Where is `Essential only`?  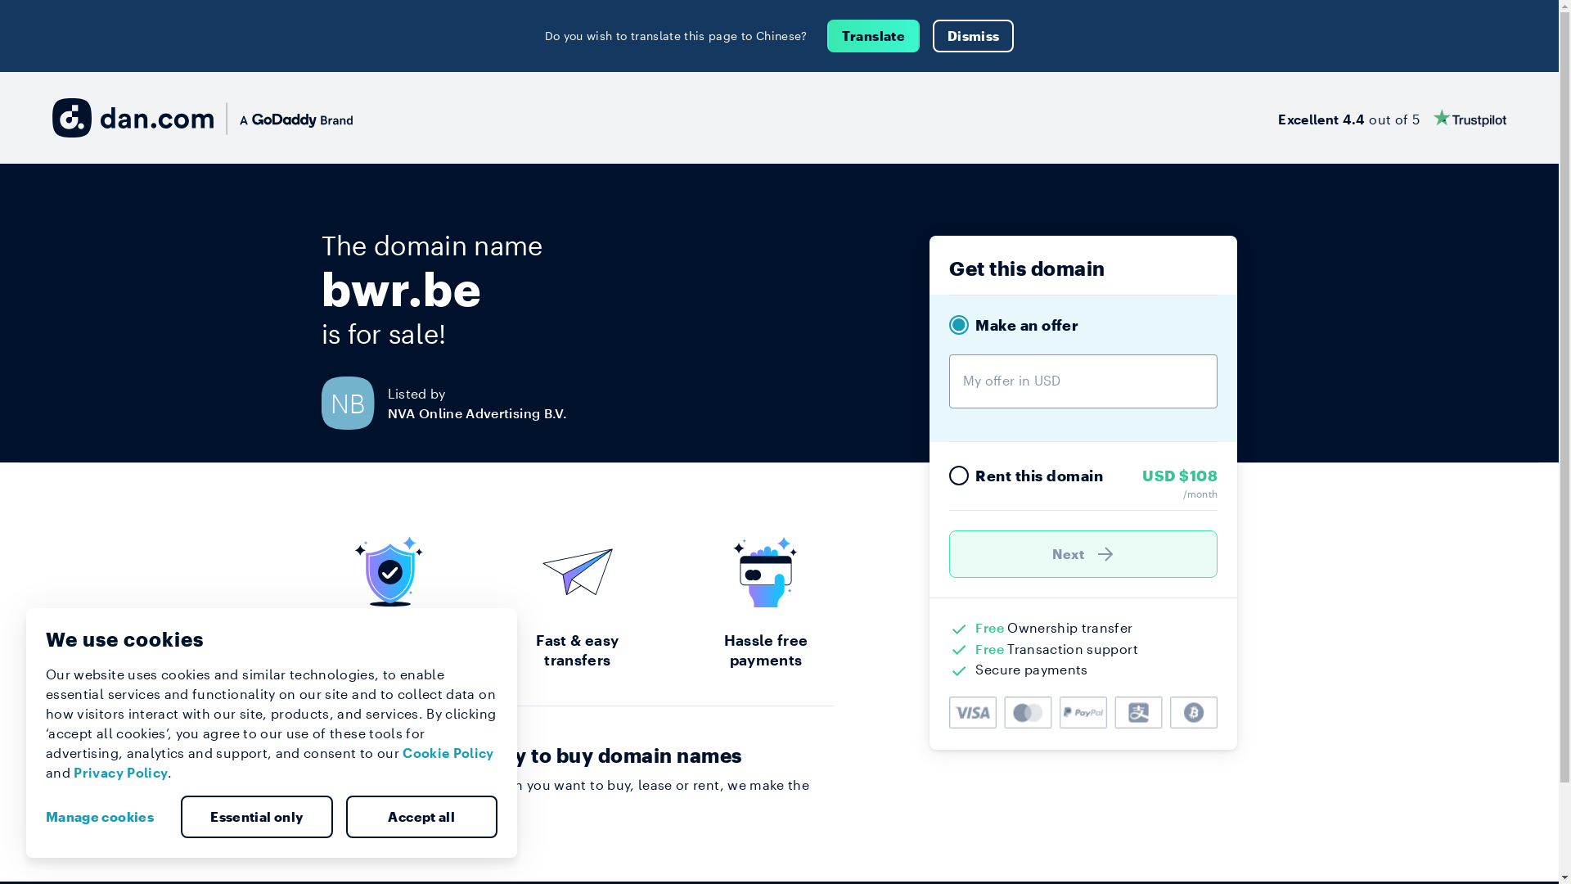
Essential only is located at coordinates (257, 817).